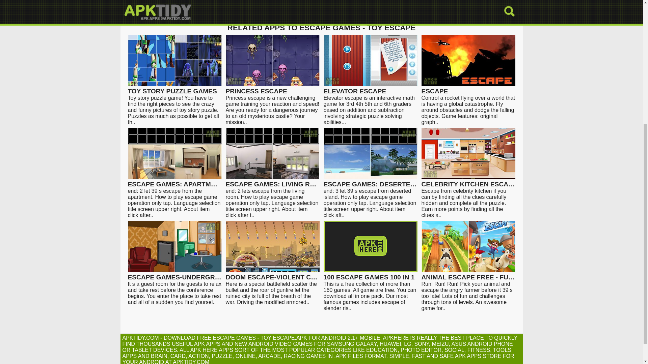 The width and height of the screenshot is (648, 364). Describe the element at coordinates (370, 181) in the screenshot. I see `ESCAPE GAMES: DESERTED ISLAND` at that location.